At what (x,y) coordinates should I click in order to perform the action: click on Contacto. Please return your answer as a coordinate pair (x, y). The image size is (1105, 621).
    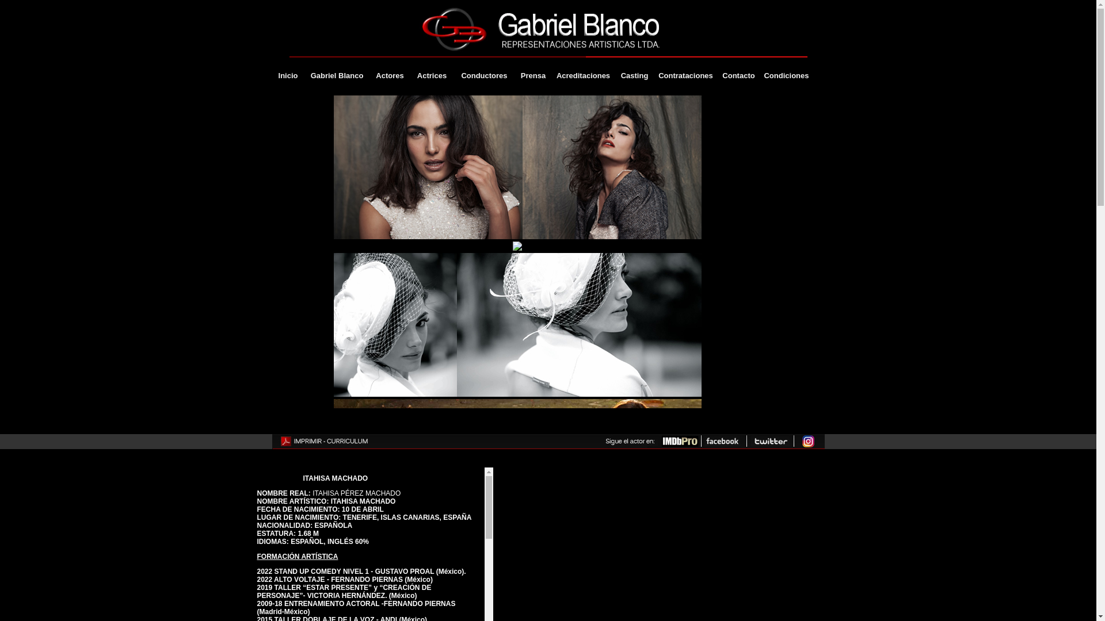
    Looking at the image, I should click on (738, 76).